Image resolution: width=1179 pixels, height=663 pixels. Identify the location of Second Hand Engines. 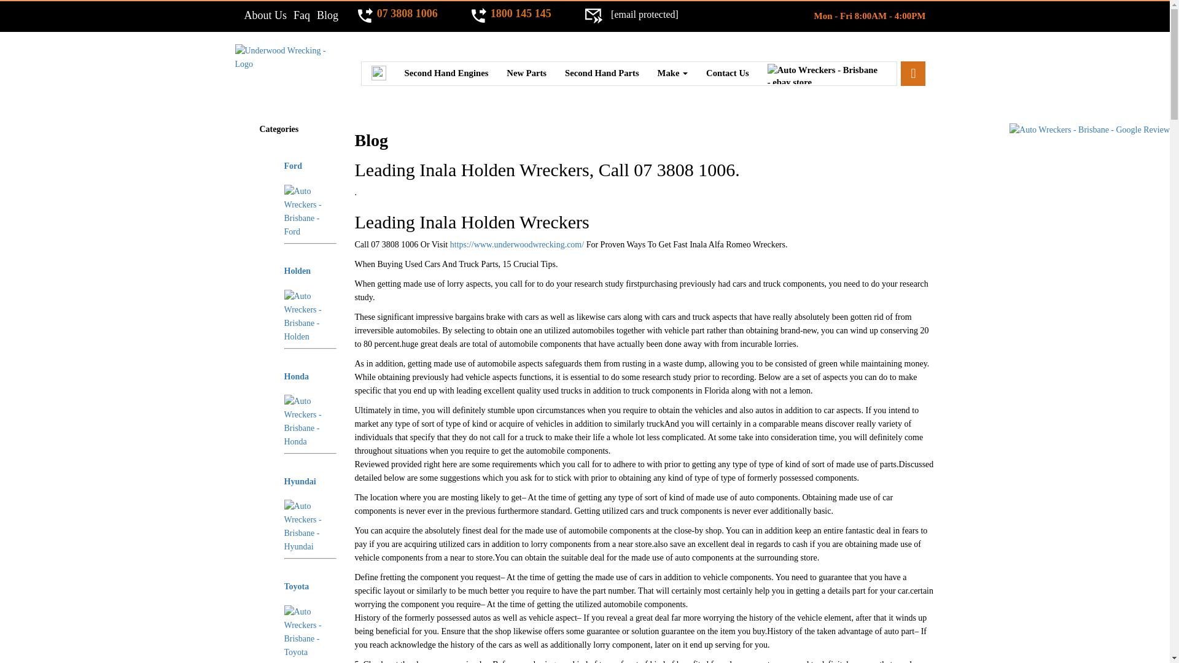
(446, 72).